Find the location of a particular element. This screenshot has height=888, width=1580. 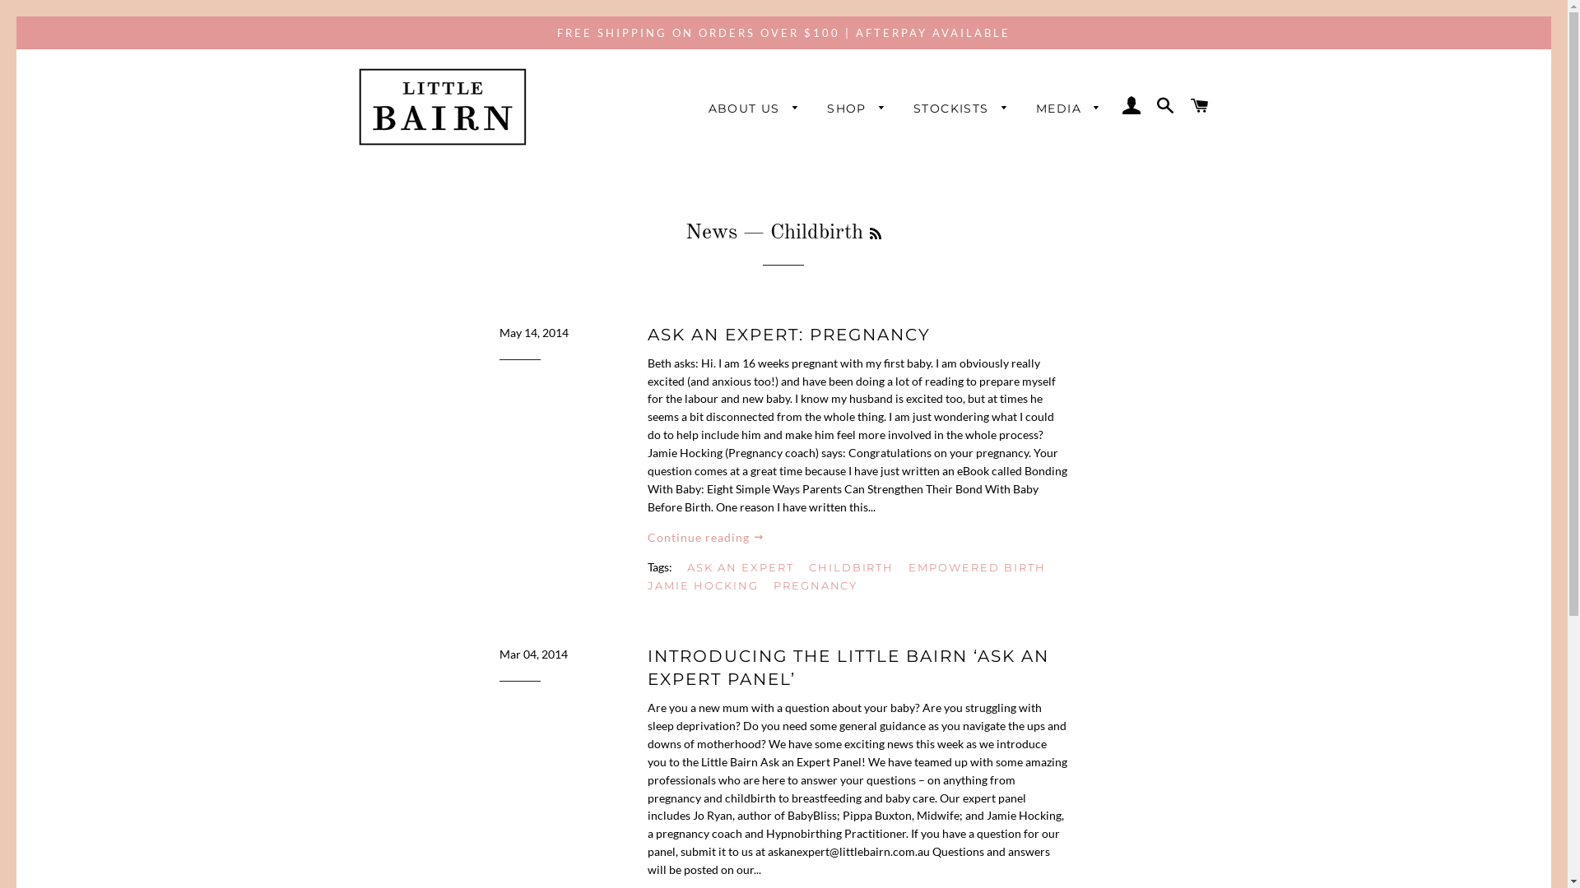

LOG IN is located at coordinates (1132, 107).